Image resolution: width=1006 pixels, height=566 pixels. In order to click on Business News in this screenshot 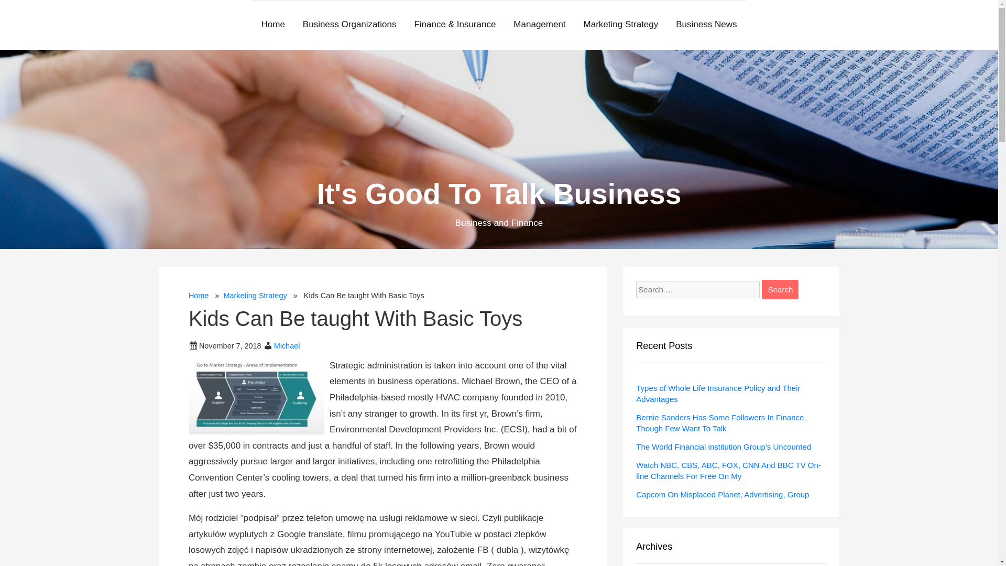, I will do `click(706, 25)`.